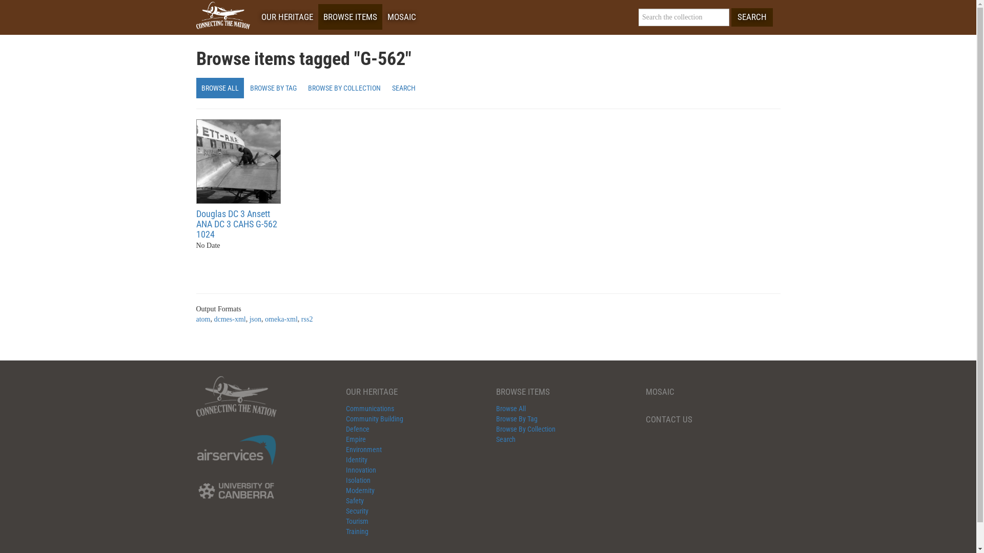 This screenshot has height=553, width=984. Describe the element at coordinates (307, 320) in the screenshot. I see `rss2` at that location.